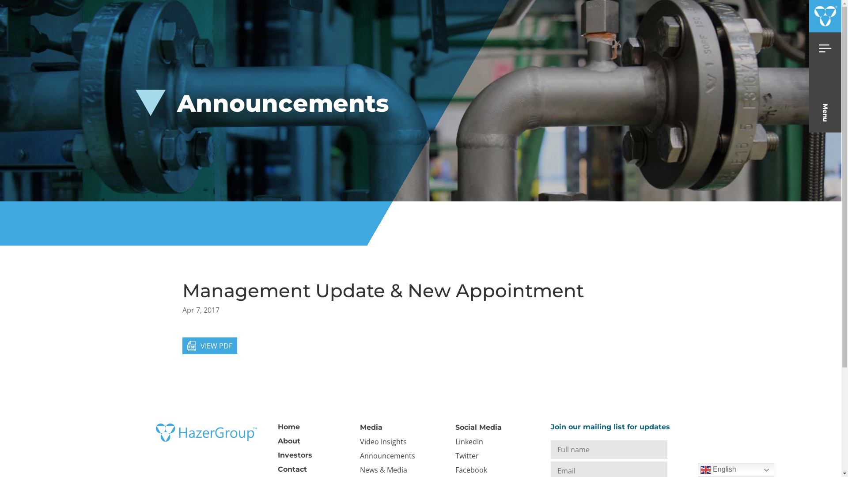  Describe the element at coordinates (288, 427) in the screenshot. I see `Home` at that location.